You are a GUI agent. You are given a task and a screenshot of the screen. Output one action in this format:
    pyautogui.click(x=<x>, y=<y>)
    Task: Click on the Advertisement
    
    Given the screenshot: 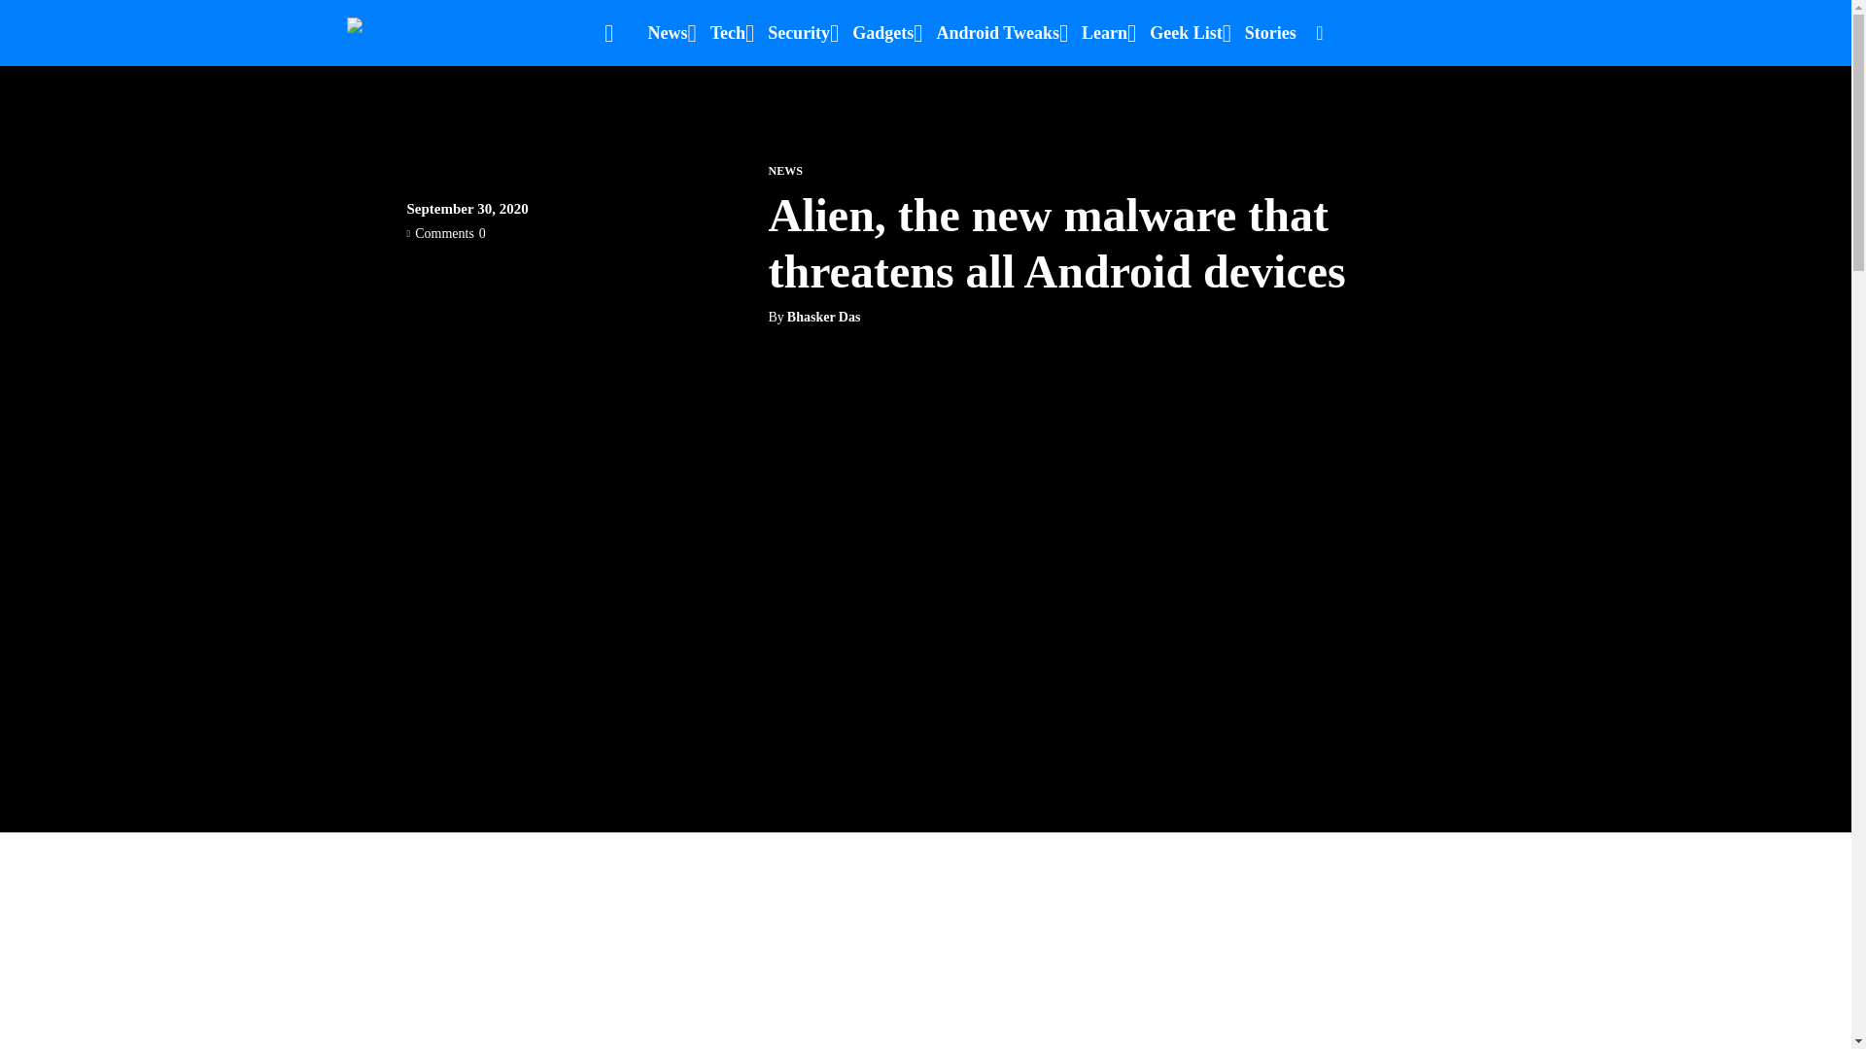 What is the action you would take?
    pyautogui.click(x=924, y=1006)
    